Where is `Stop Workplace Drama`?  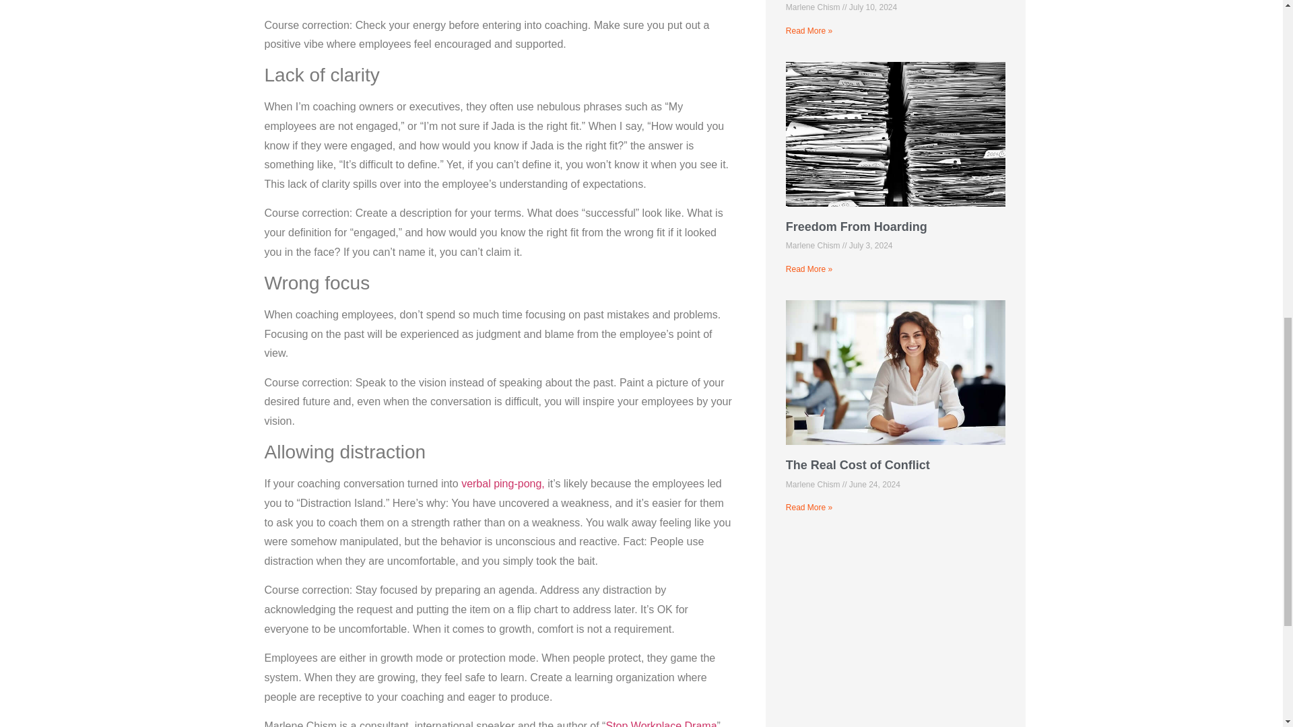 Stop Workplace Drama is located at coordinates (660, 724).